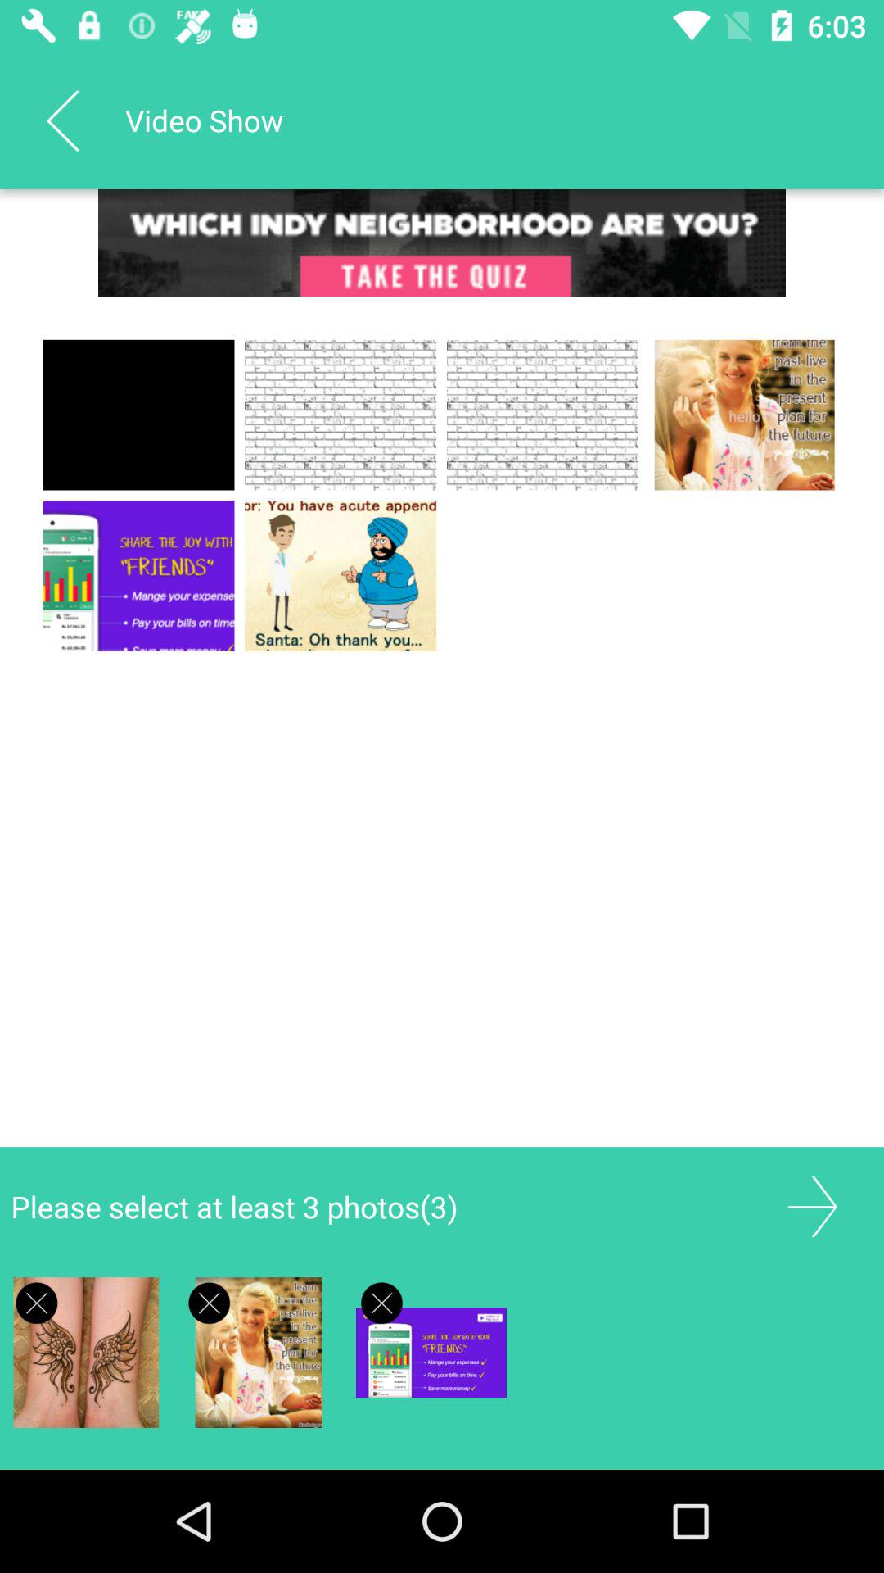 The image size is (884, 1573). I want to click on close item, so click(210, 1303).